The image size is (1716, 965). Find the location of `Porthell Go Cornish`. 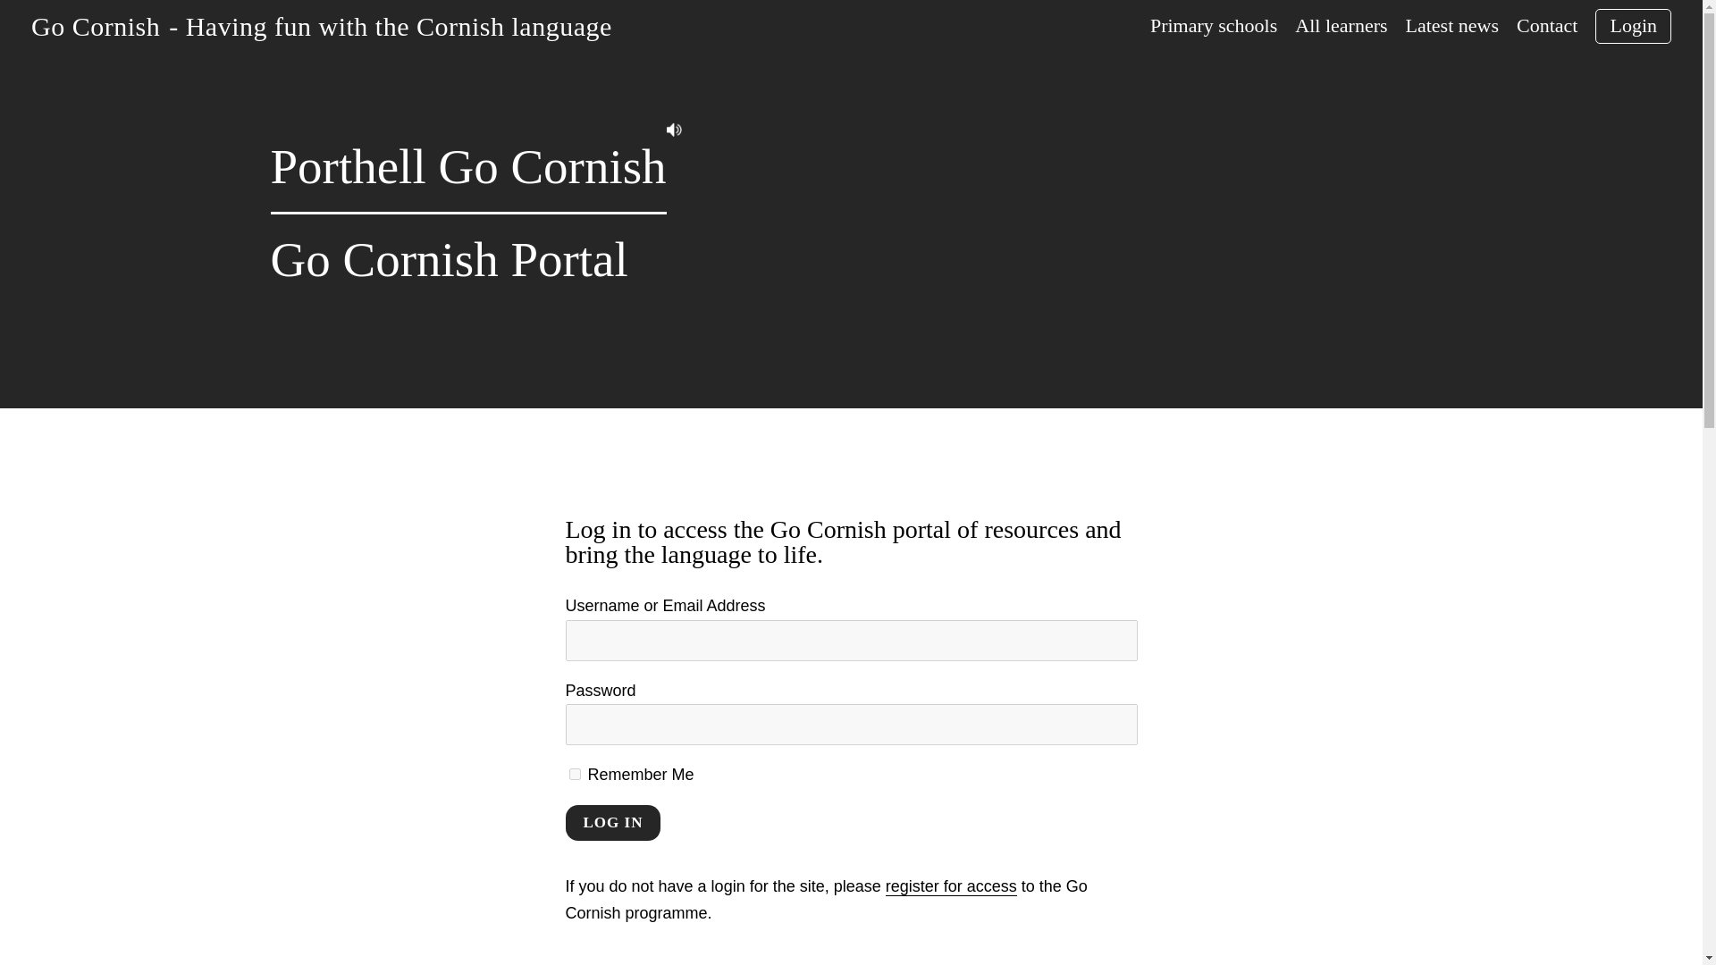

Porthell Go Cornish is located at coordinates (467, 166).